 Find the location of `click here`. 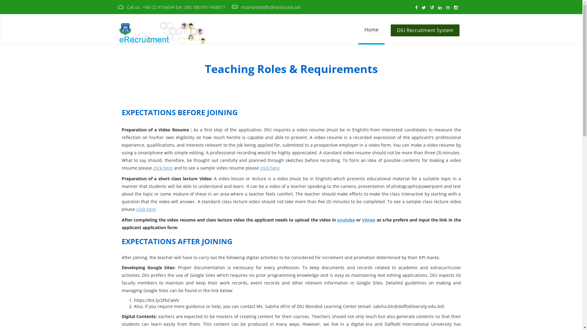

click here is located at coordinates (163, 168).